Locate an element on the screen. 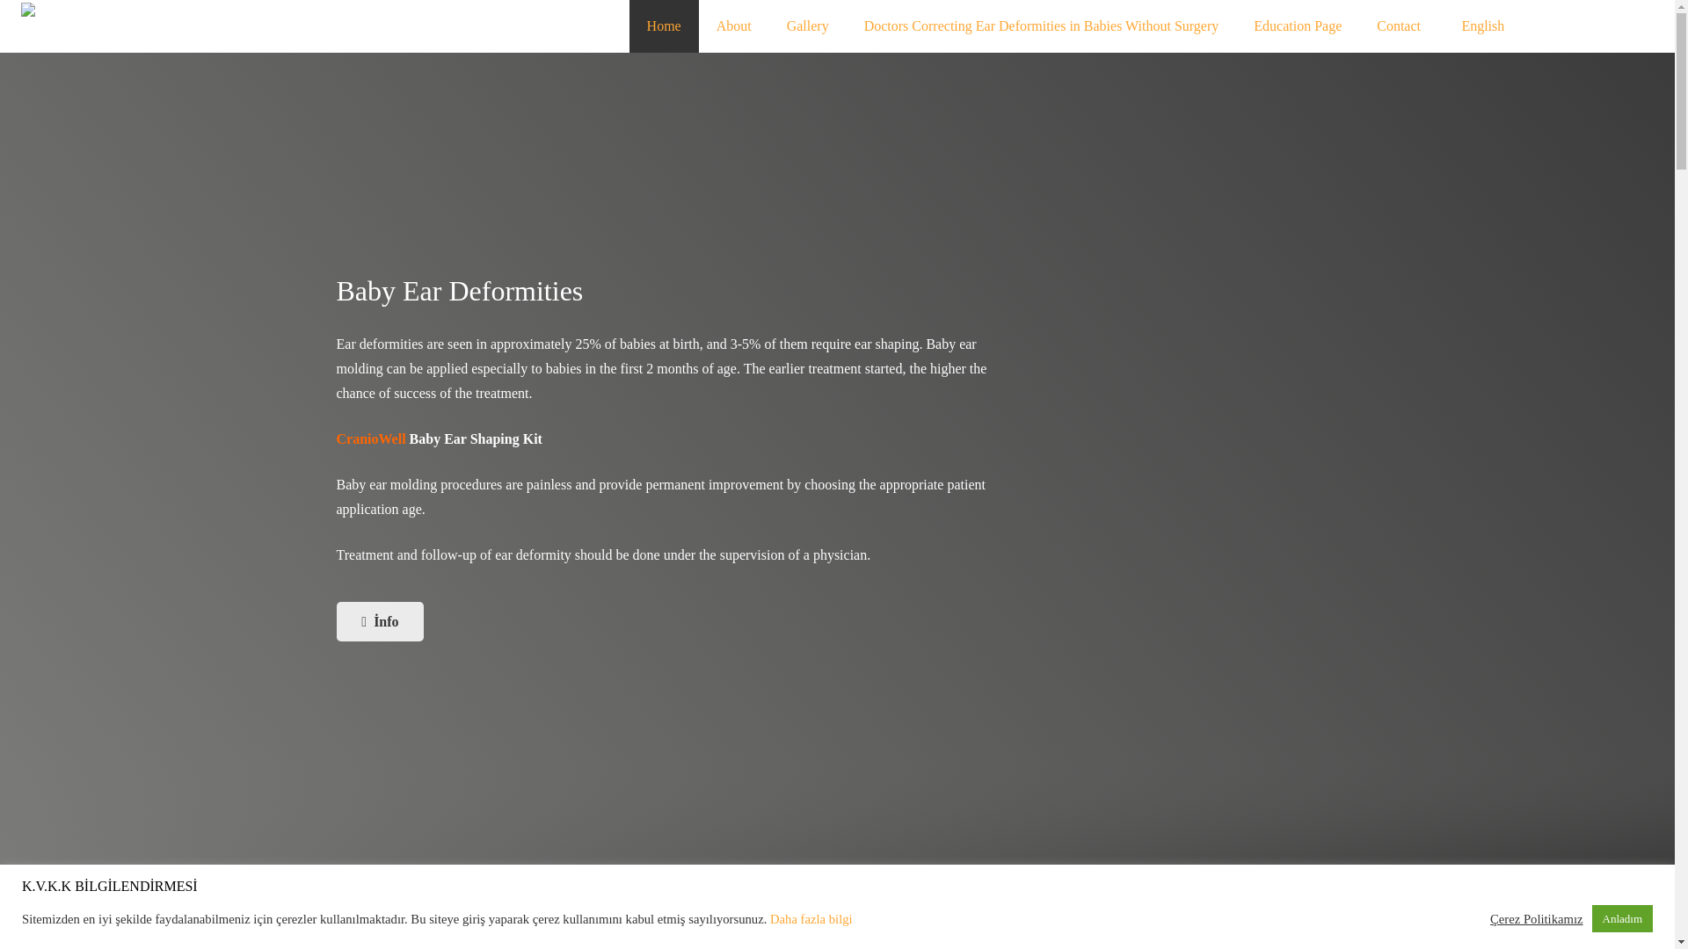 The width and height of the screenshot is (1688, 949). About is located at coordinates (733, 26).